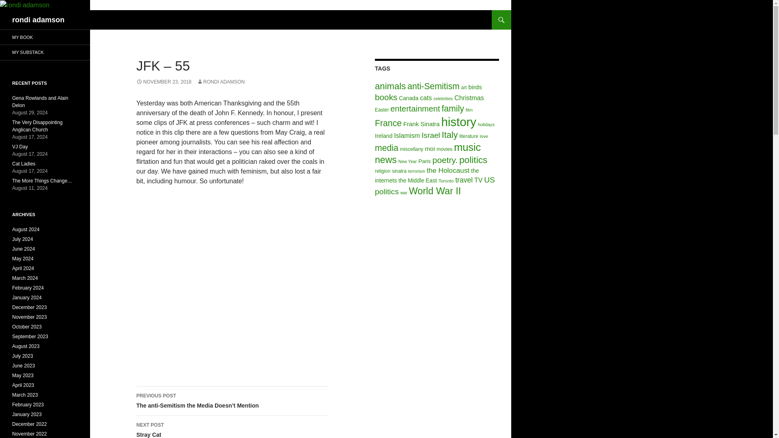 This screenshot has height=438, width=779. What do you see at coordinates (430, 135) in the screenshot?
I see `Israel` at bounding box center [430, 135].